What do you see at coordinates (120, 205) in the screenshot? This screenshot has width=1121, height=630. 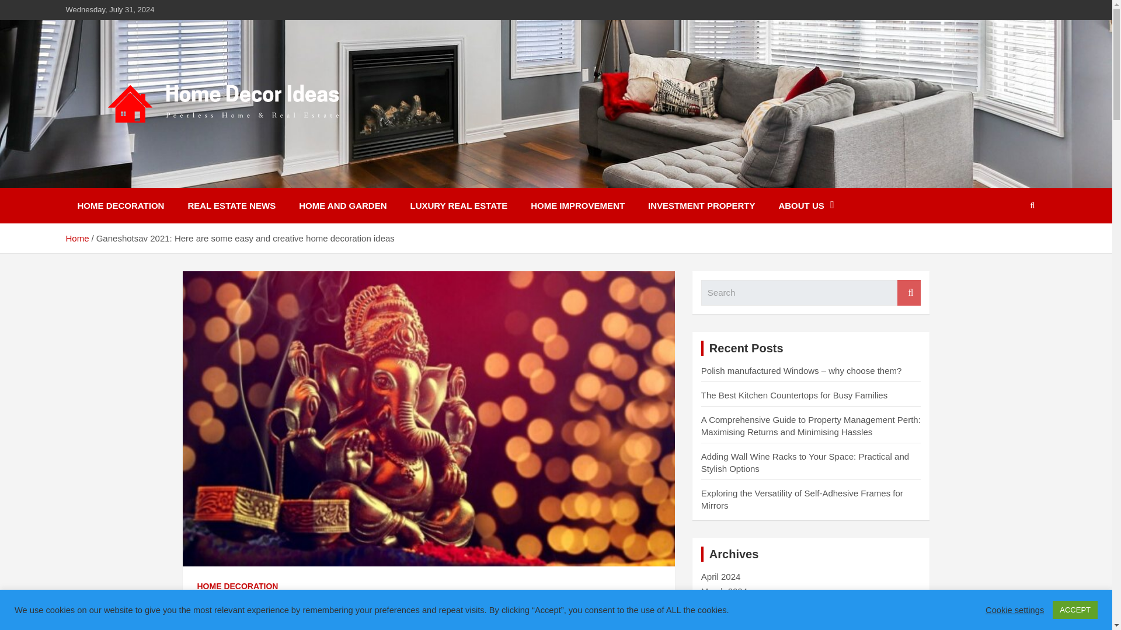 I see `HOME DECORATION` at bounding box center [120, 205].